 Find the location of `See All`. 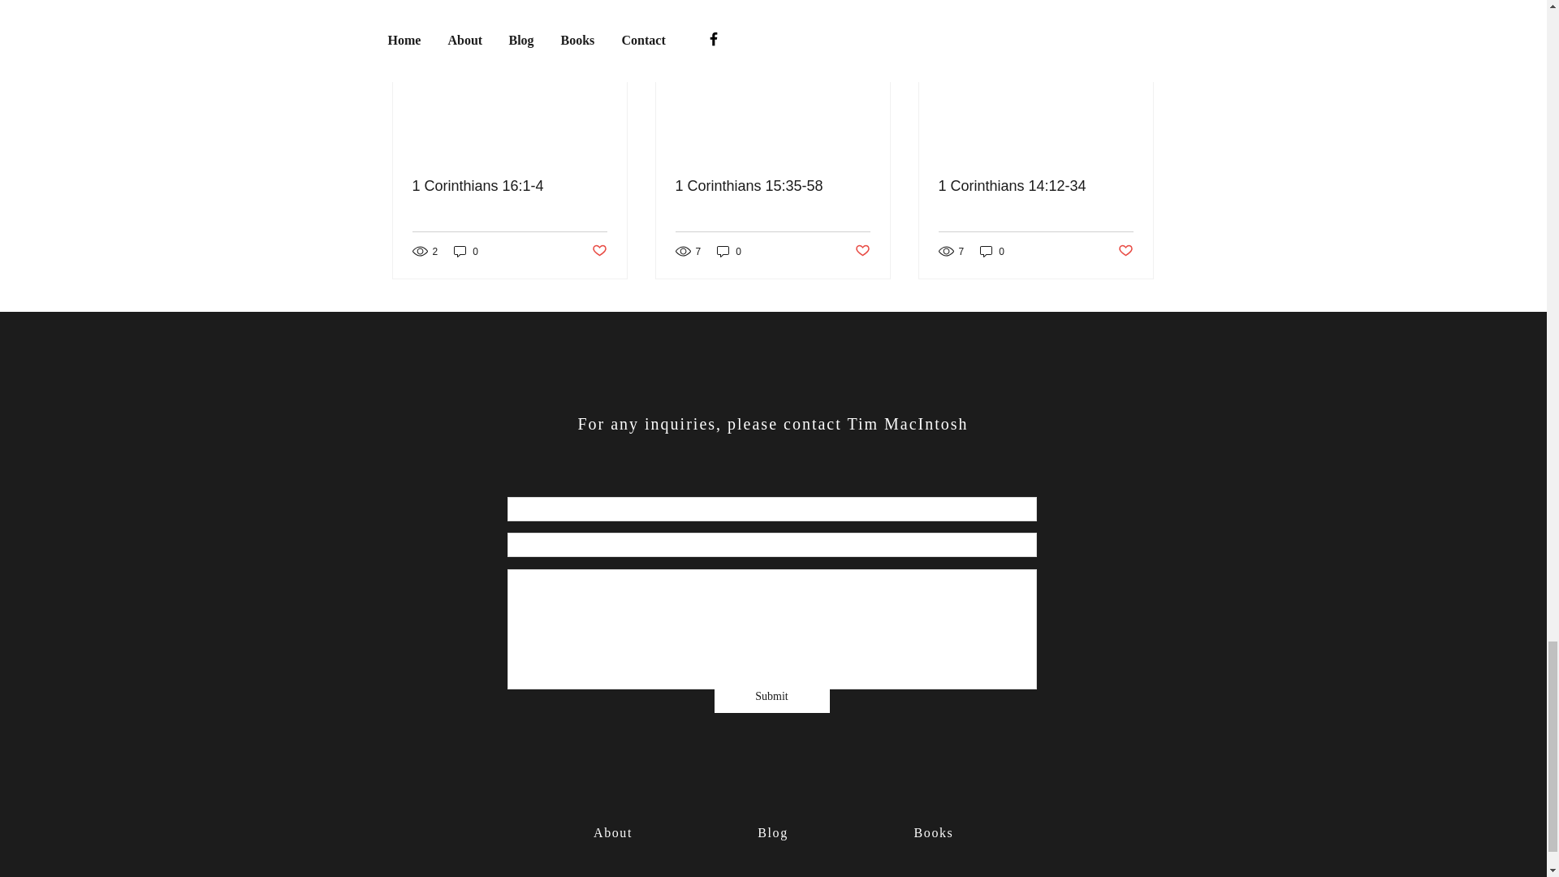

See All is located at coordinates (1137, 5).